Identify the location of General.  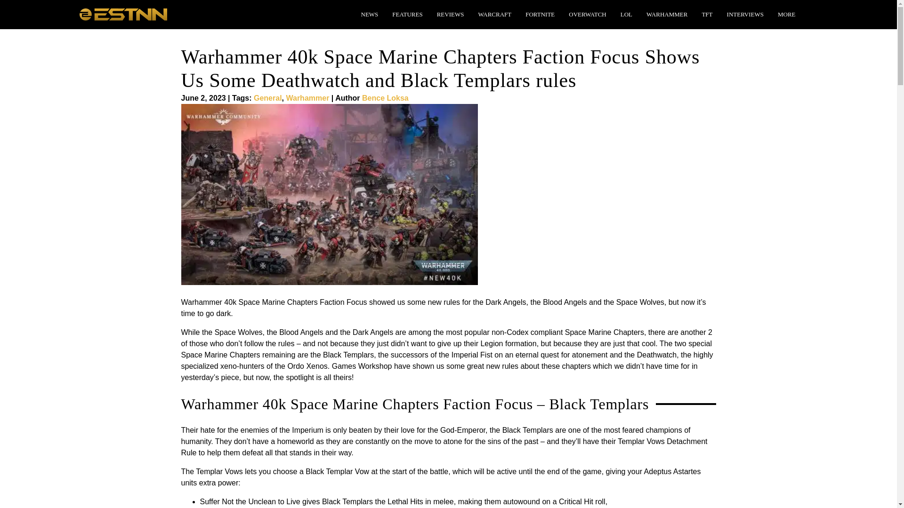
(268, 98).